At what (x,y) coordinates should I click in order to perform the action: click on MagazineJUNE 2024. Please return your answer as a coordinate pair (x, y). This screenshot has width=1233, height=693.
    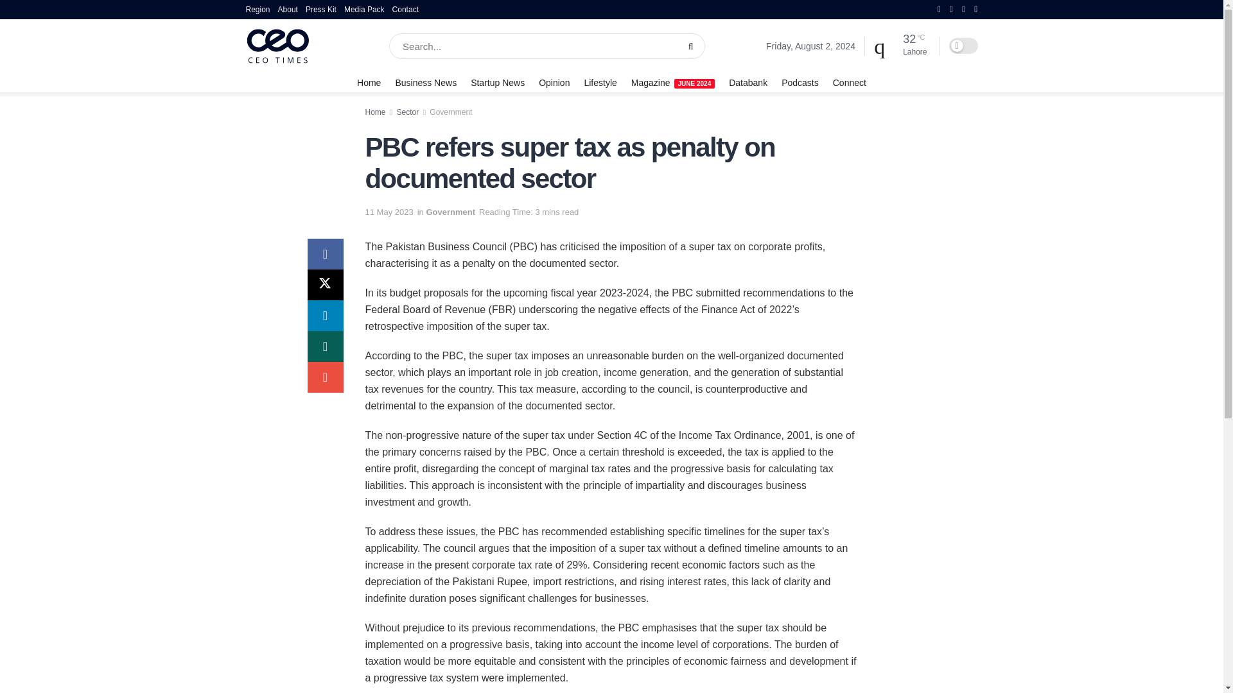
    Looking at the image, I should click on (673, 82).